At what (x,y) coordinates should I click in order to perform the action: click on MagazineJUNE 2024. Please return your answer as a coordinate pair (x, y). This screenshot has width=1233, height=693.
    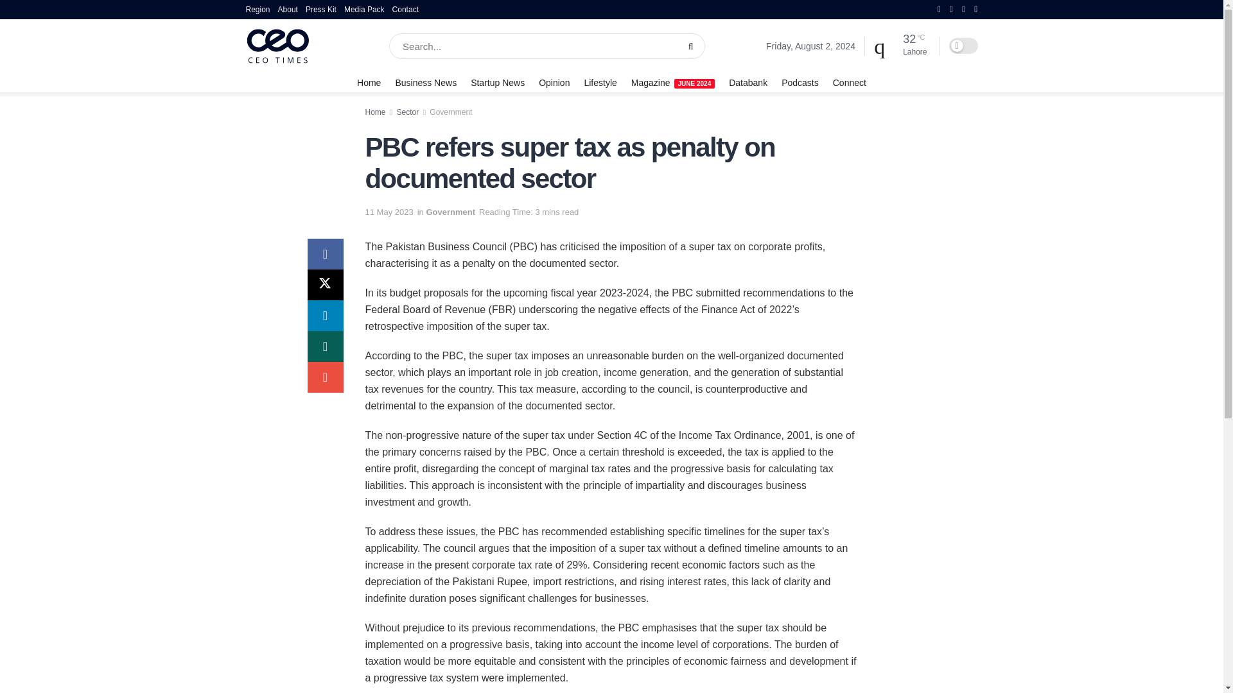
    Looking at the image, I should click on (673, 82).